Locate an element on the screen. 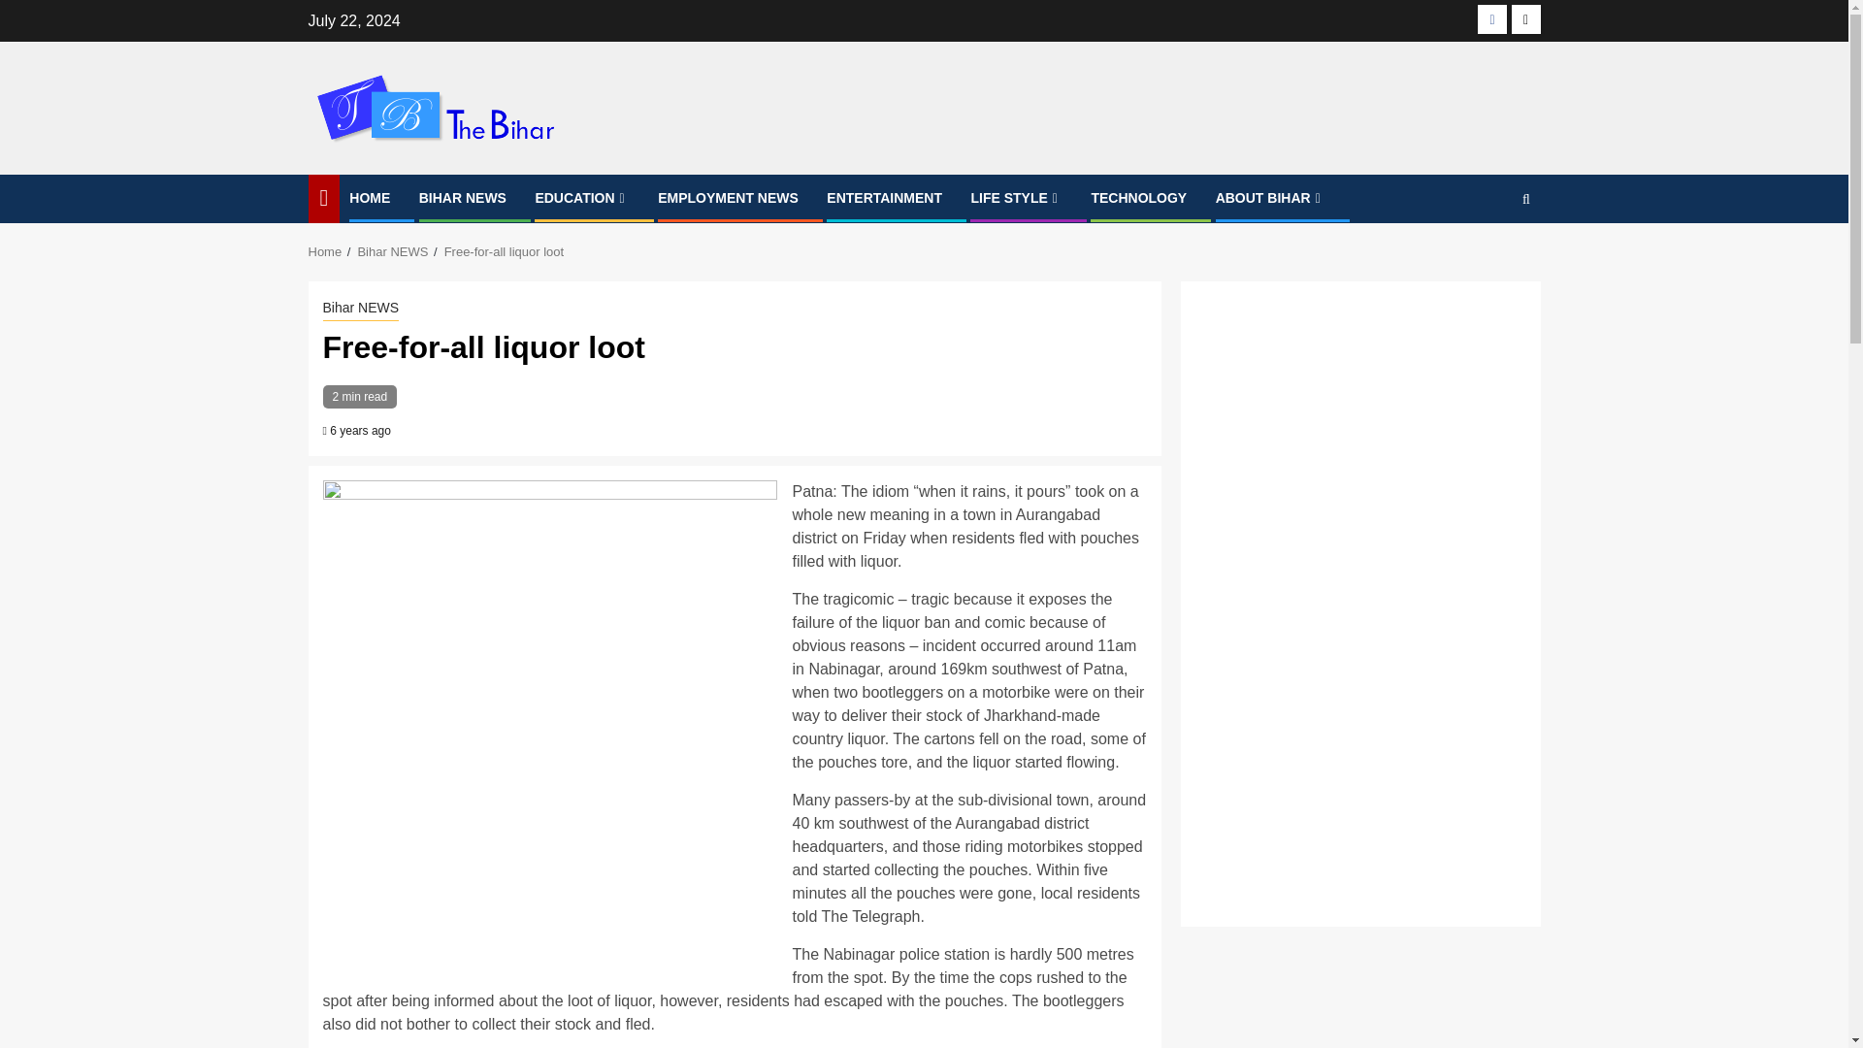 This screenshot has width=1863, height=1048. EDUCATION is located at coordinates (582, 197).